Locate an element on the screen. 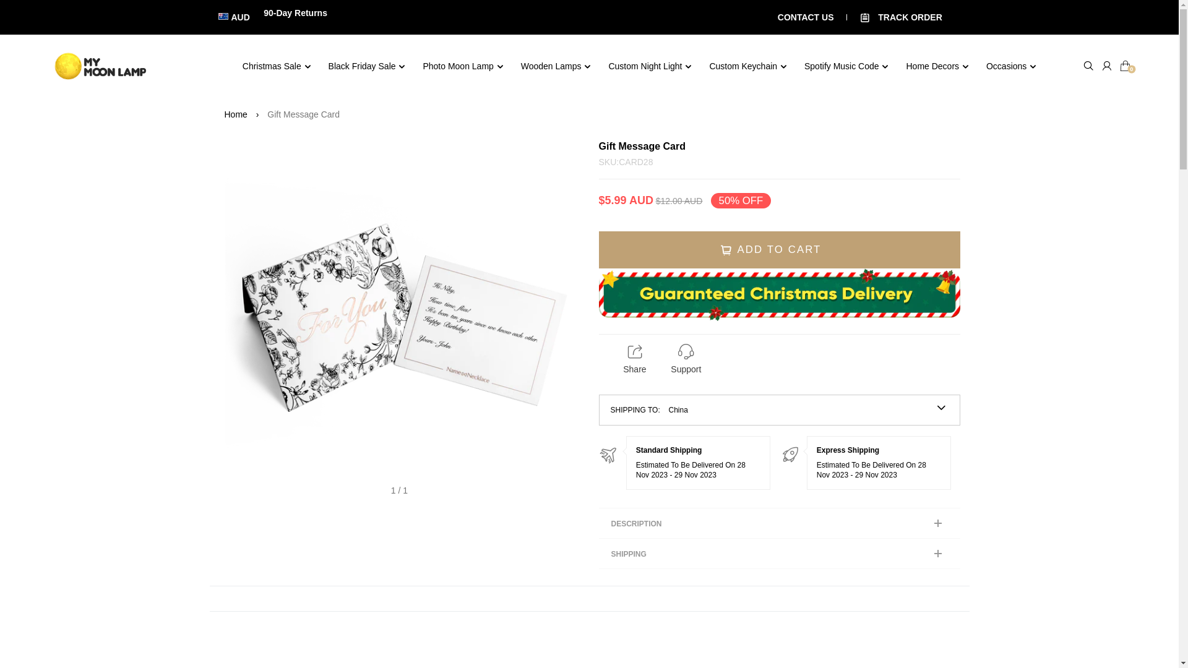 Image resolution: width=1188 pixels, height=668 pixels. TRACK ORDER is located at coordinates (904, 17).